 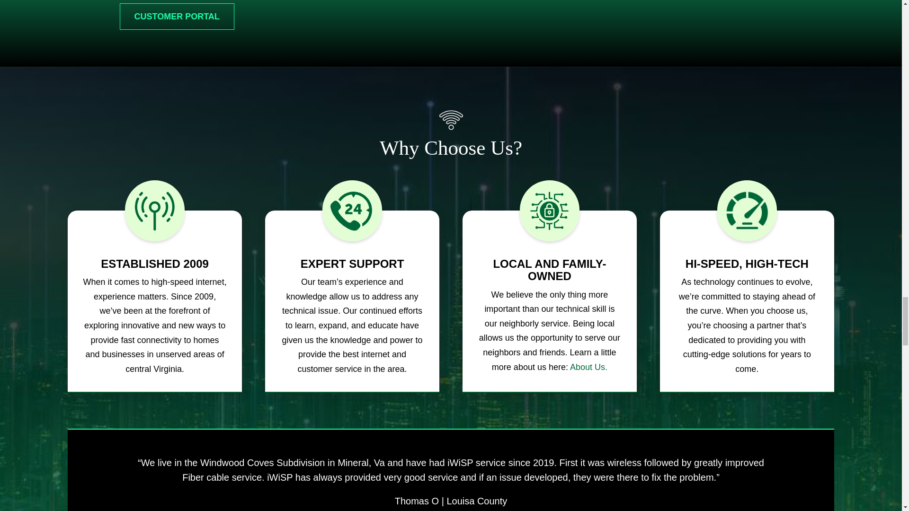 I want to click on About Us., so click(x=588, y=367).